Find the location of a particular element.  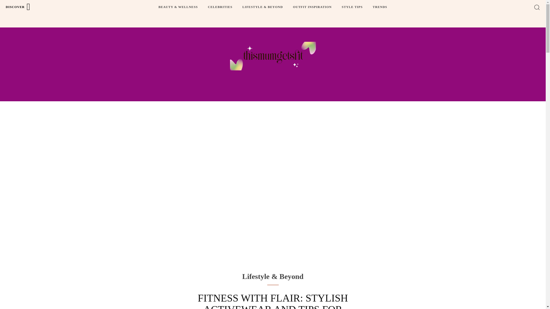

OUTFIT INSPIRATION is located at coordinates (312, 7).